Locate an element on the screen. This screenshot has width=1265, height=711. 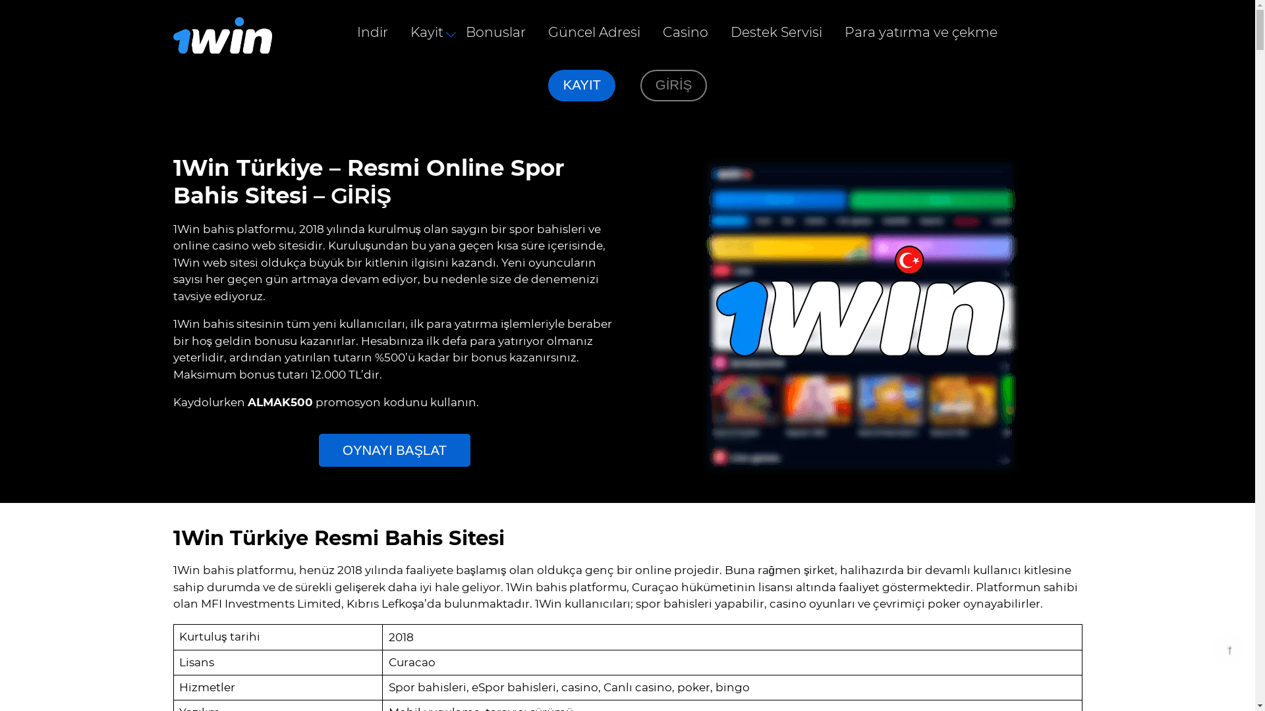
Indir is located at coordinates (372, 33).